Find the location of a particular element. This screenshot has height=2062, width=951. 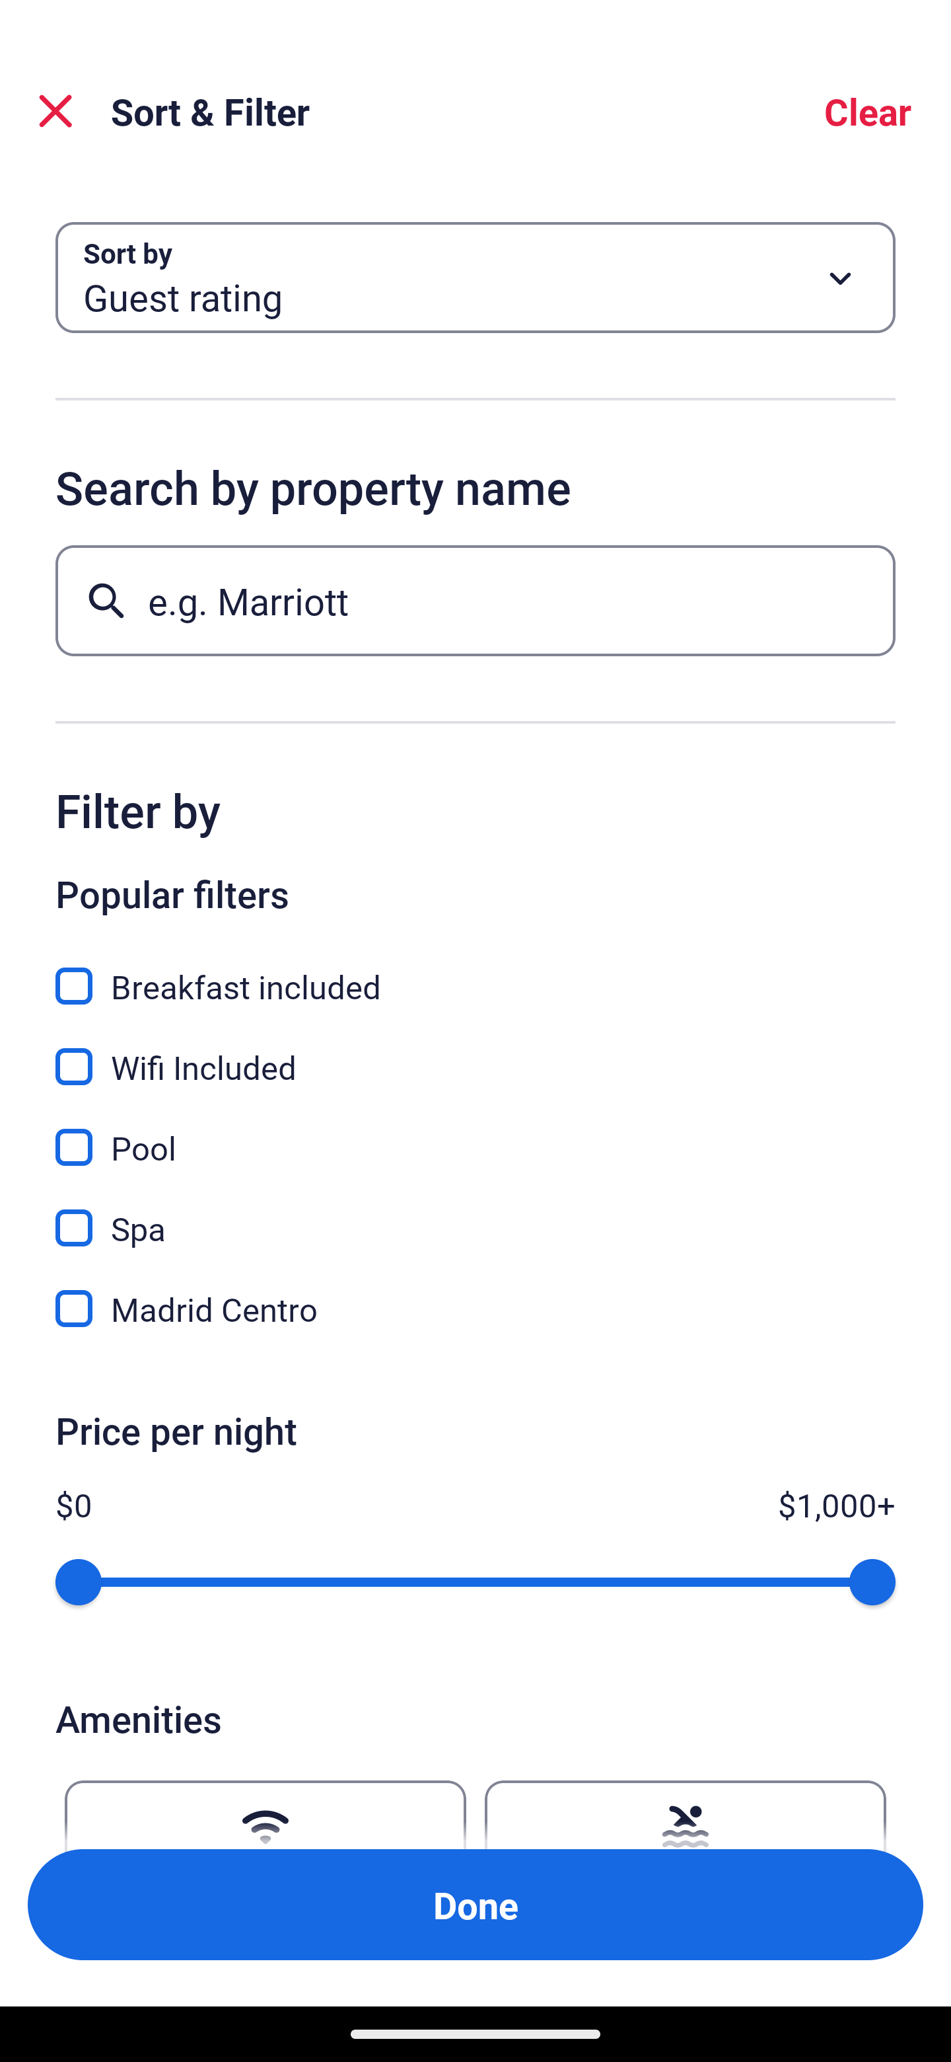

Breakfast included, Breakfast included is located at coordinates (475, 972).